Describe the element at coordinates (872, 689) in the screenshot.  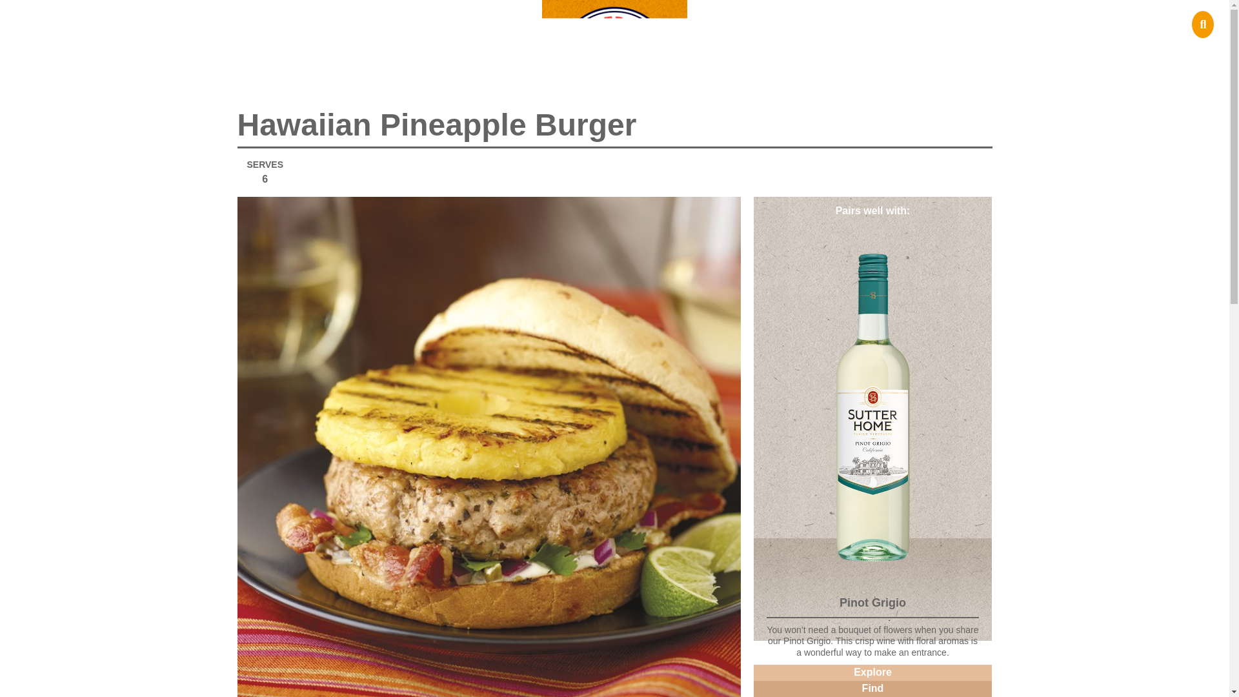
I see `Find` at that location.